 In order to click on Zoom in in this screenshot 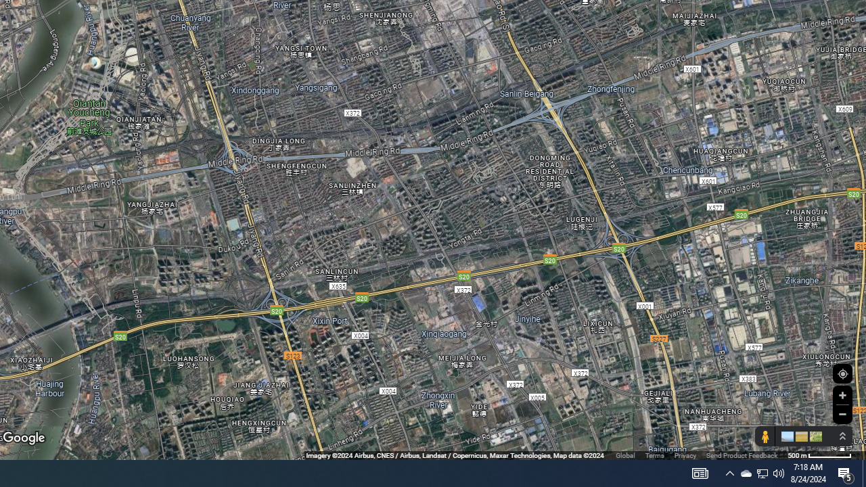, I will do `click(842, 395)`.